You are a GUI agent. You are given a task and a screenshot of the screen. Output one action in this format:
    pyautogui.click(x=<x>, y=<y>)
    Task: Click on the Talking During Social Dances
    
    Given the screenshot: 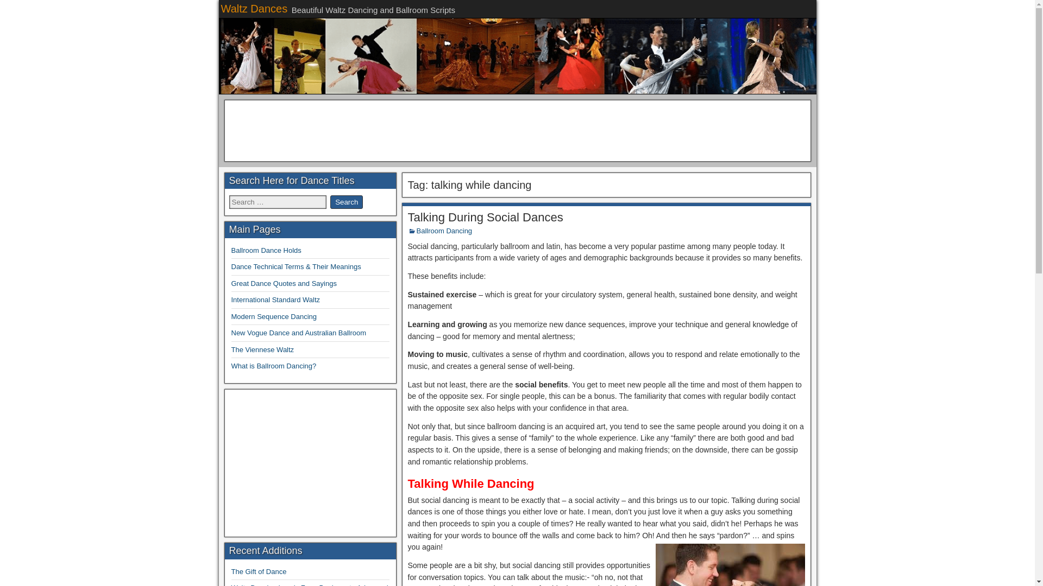 What is the action you would take?
    pyautogui.click(x=485, y=217)
    